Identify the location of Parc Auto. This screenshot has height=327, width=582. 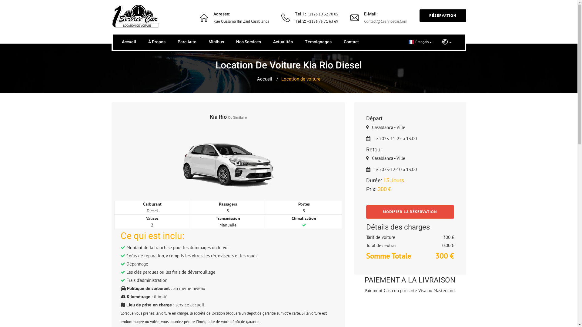
(187, 42).